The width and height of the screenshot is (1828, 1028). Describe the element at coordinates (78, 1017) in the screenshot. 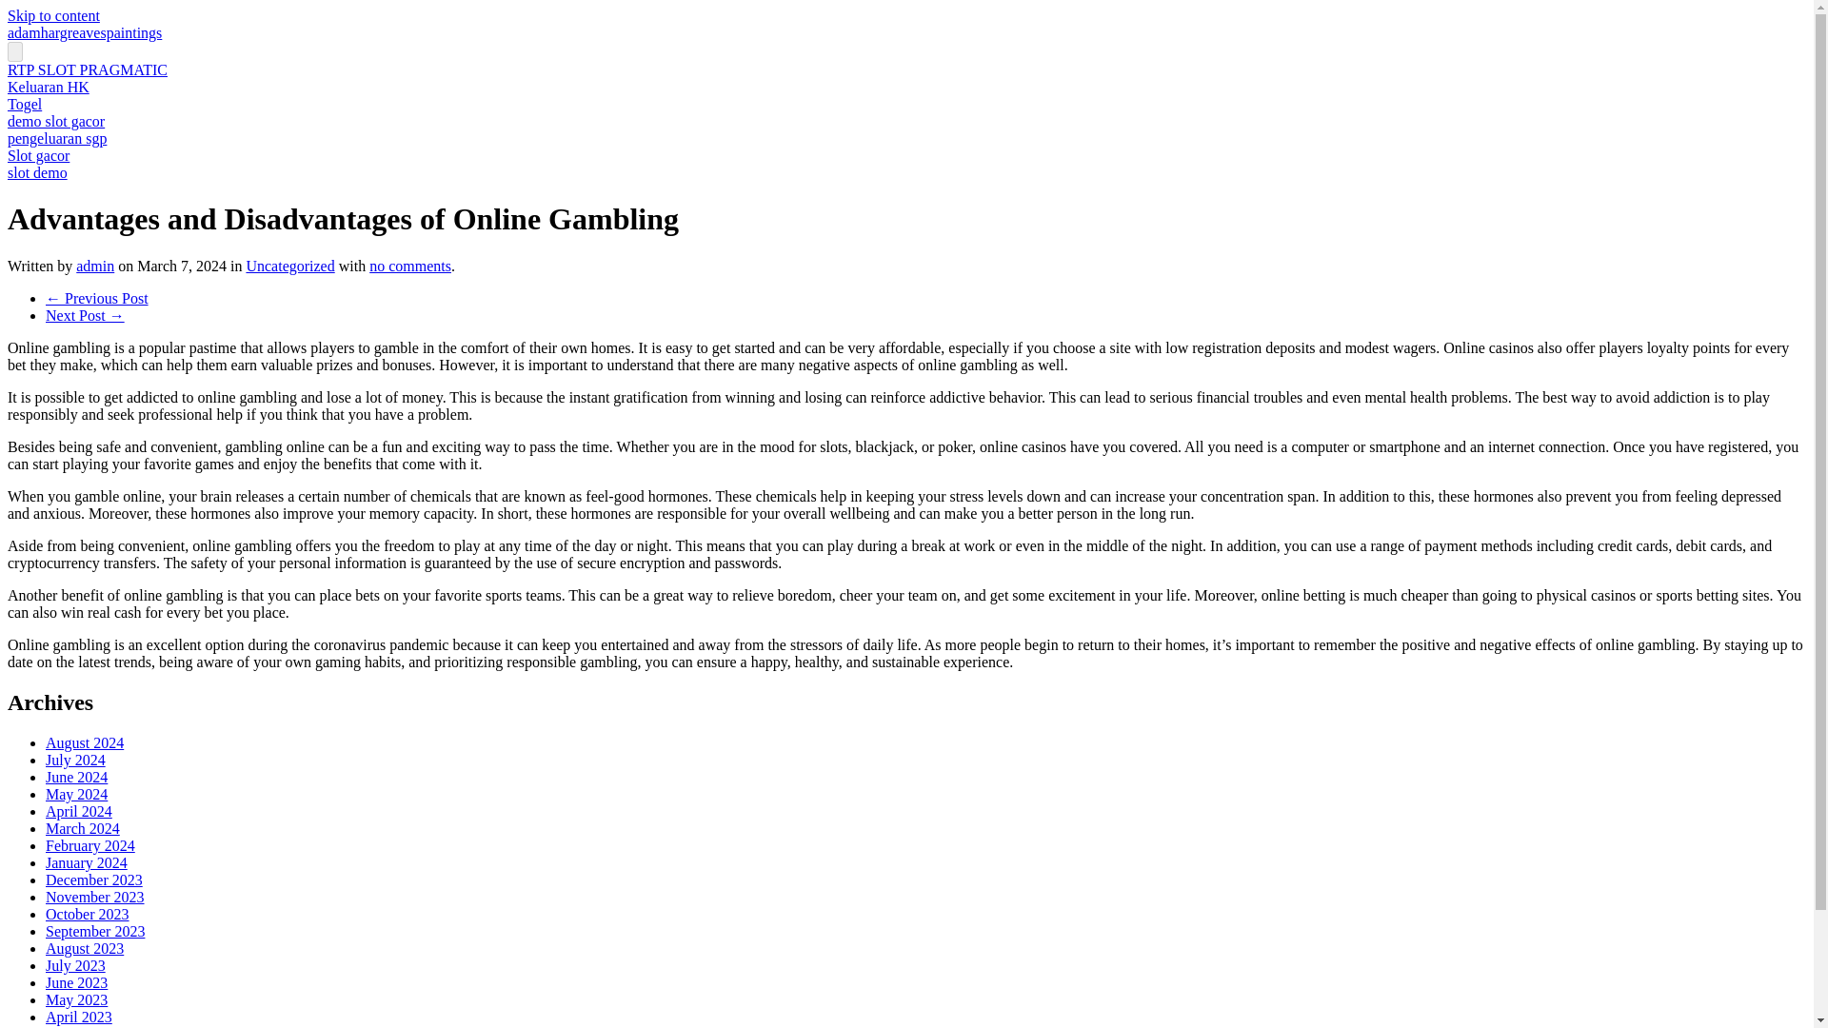

I see `April 2023` at that location.